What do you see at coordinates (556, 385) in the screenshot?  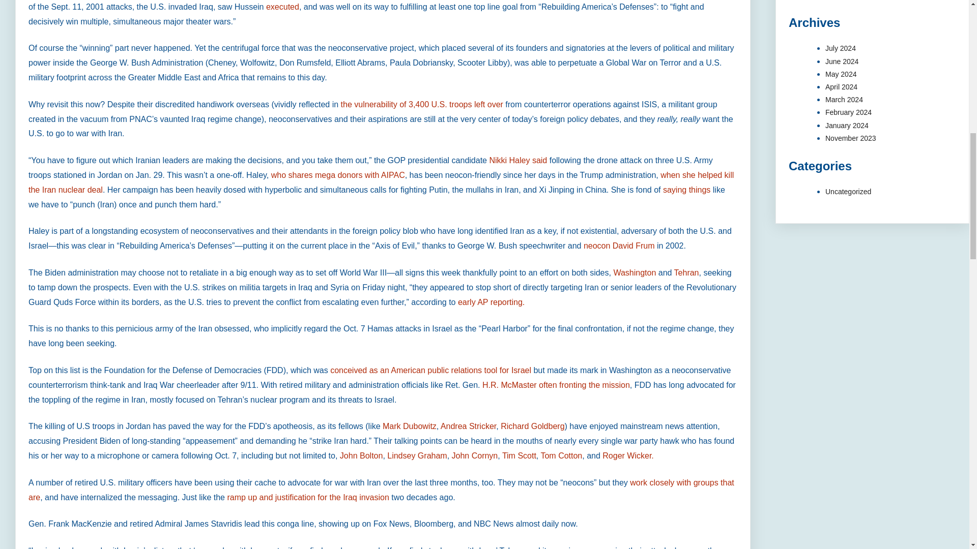 I see `H.R. McMaster often fronting the mission` at bounding box center [556, 385].